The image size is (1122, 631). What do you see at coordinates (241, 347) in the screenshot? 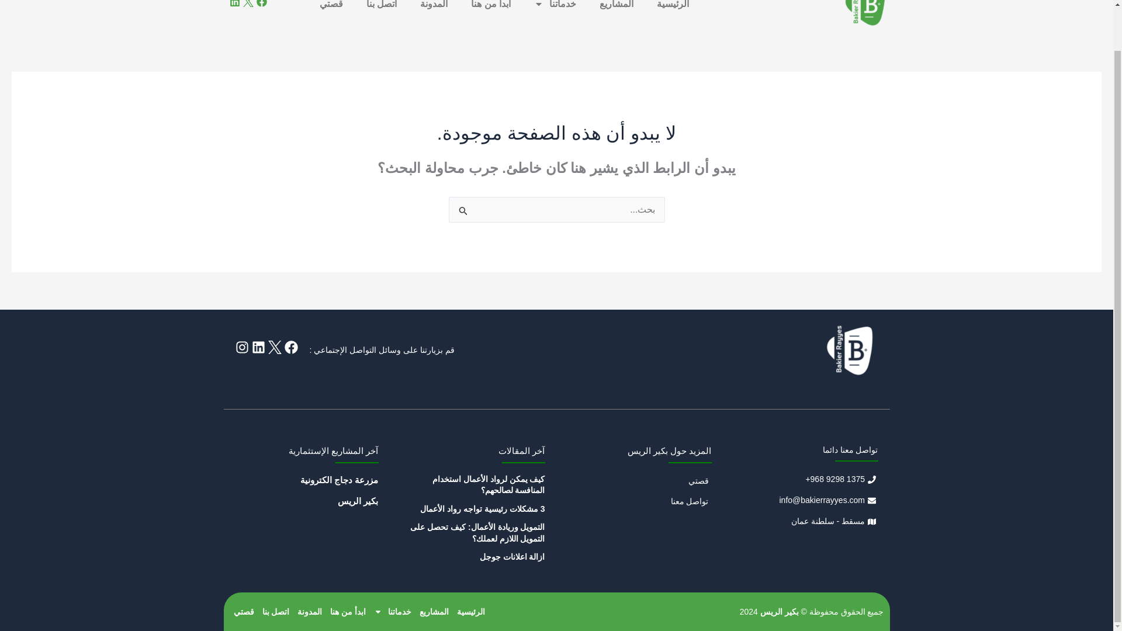
I see `Instagram` at bounding box center [241, 347].